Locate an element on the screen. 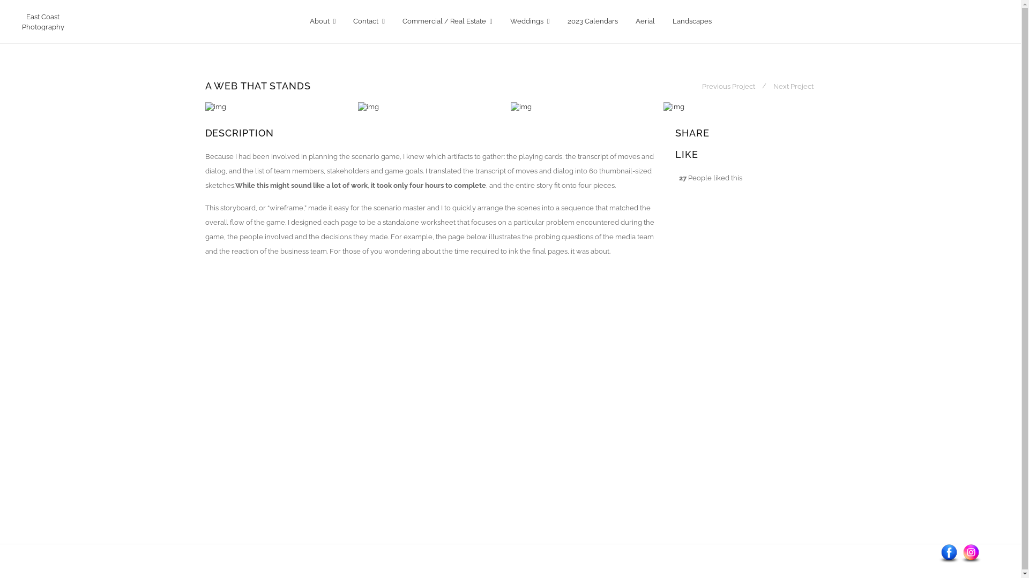 The width and height of the screenshot is (1029, 578). Commercial / Real Estate is located at coordinates (448, 21).